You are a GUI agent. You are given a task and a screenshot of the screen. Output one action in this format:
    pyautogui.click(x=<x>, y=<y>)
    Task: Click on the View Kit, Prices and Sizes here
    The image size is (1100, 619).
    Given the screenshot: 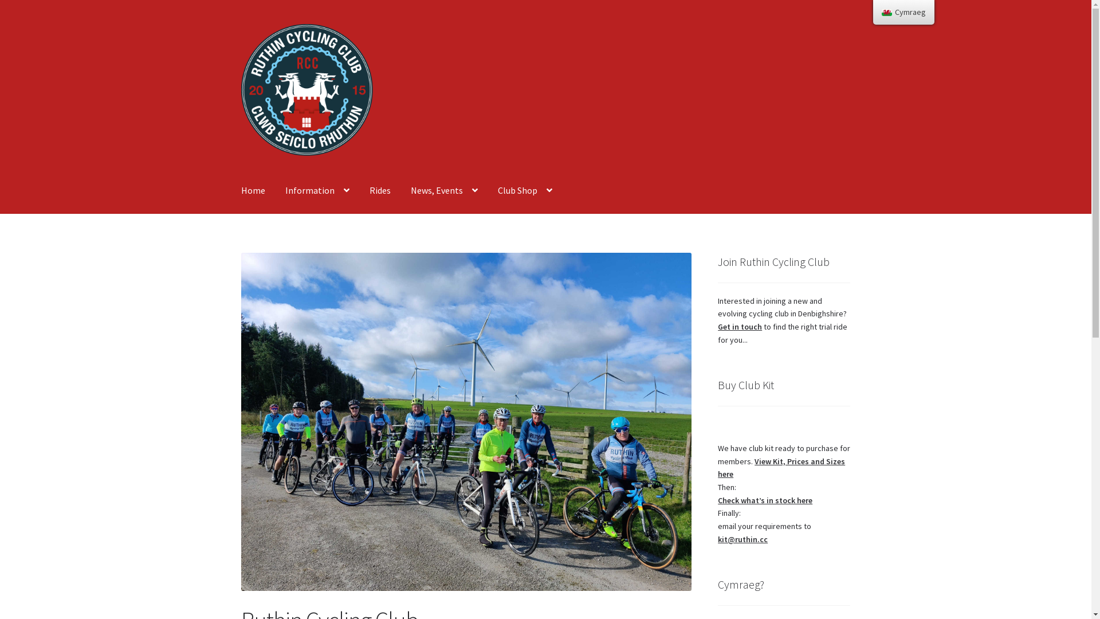 What is the action you would take?
    pyautogui.click(x=781, y=468)
    